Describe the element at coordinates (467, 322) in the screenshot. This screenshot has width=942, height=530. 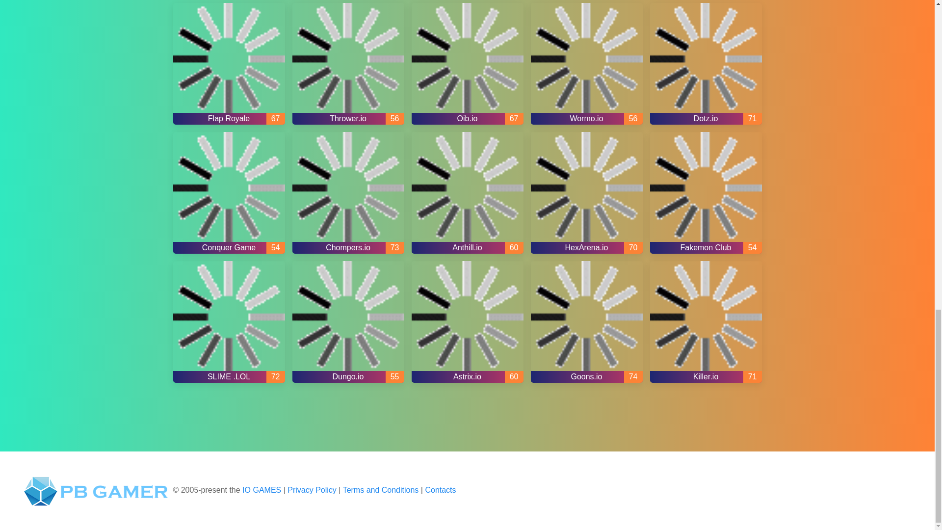
I see `Astrix.io` at that location.